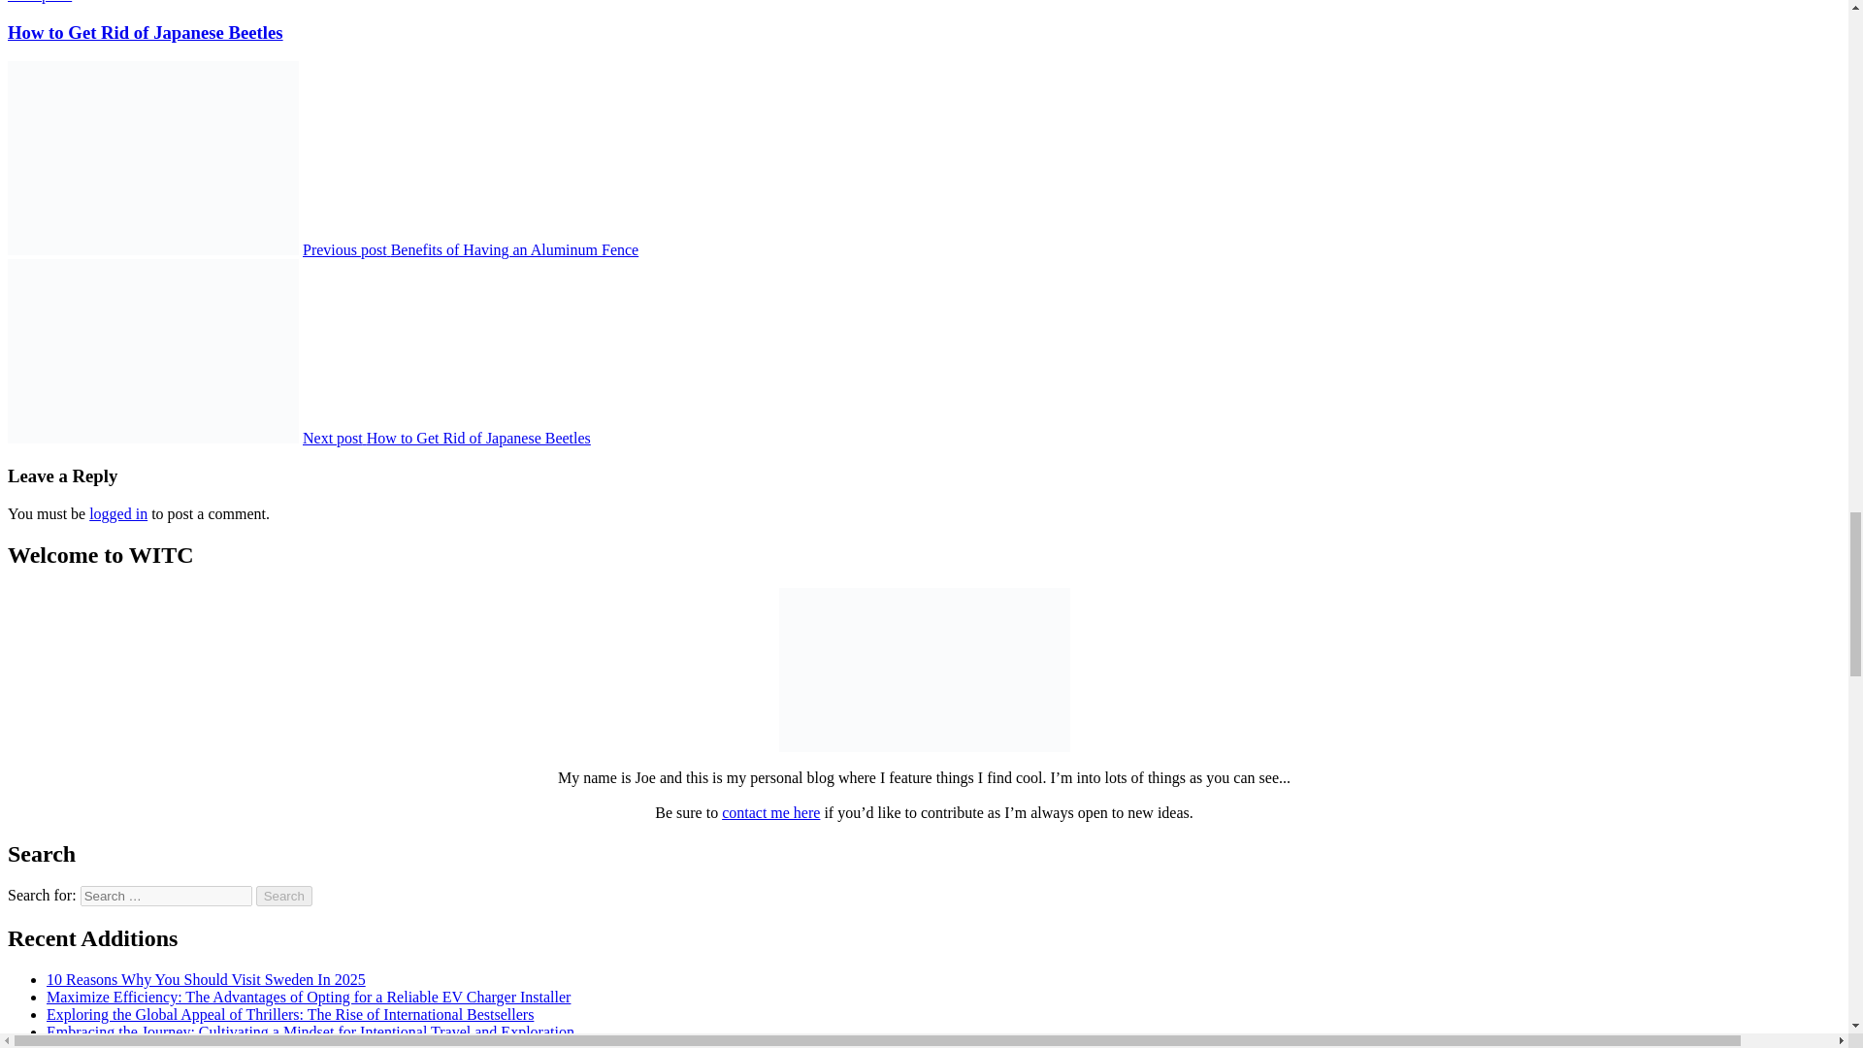 This screenshot has height=1048, width=1863. Describe the element at coordinates (206, 980) in the screenshot. I see `10 Reasons Why You Should Visit Sweden In 2025` at that location.